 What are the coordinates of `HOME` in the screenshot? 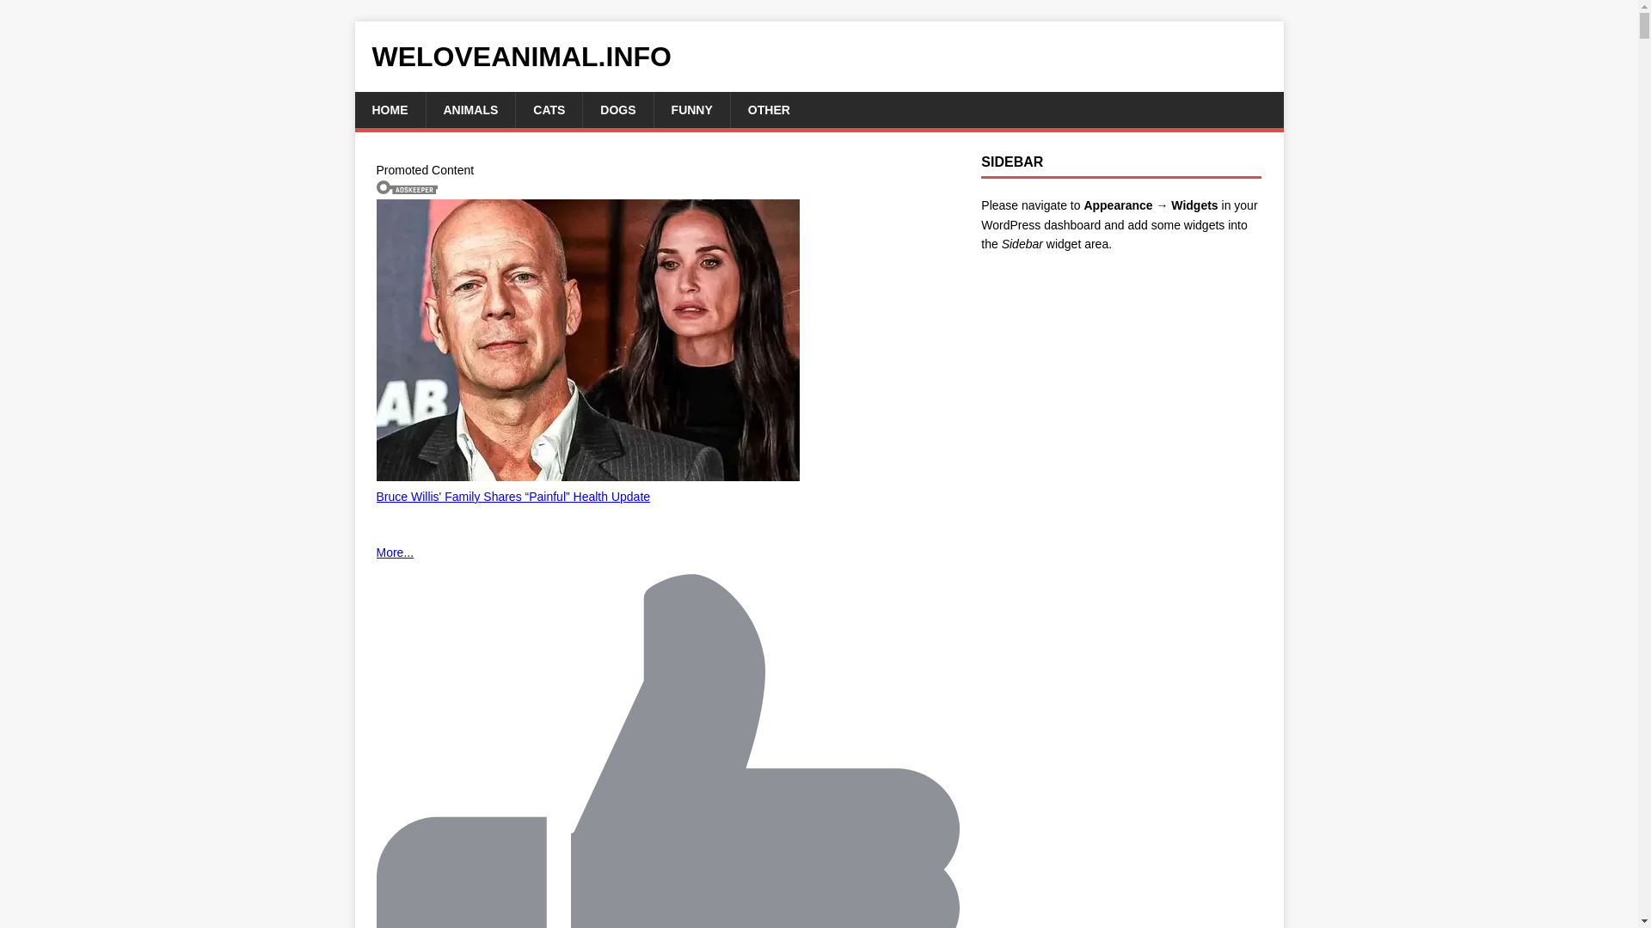 It's located at (389, 110).